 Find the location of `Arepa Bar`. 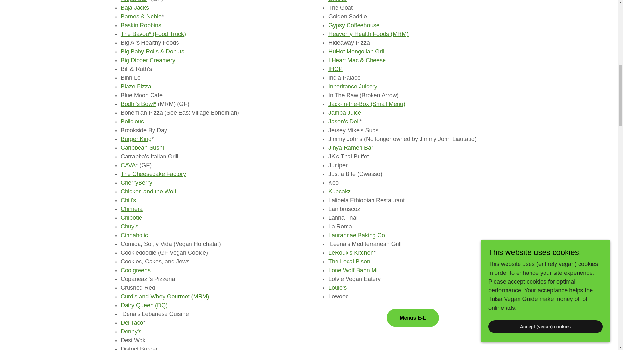

Arepa Bar is located at coordinates (134, 1).